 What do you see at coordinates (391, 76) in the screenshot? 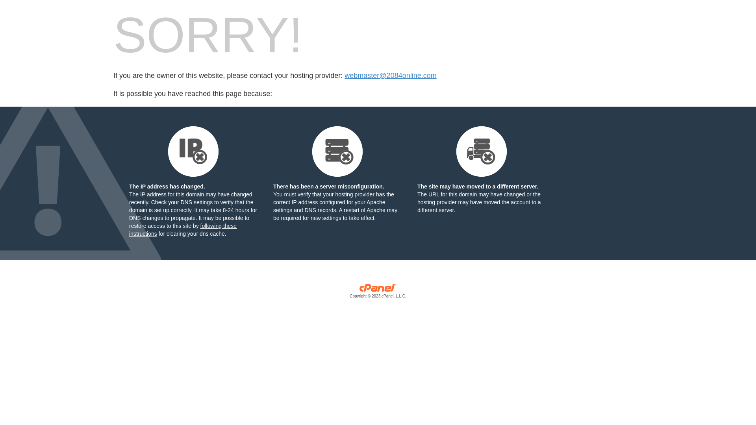
I see `webmaster@2084online.com` at bounding box center [391, 76].